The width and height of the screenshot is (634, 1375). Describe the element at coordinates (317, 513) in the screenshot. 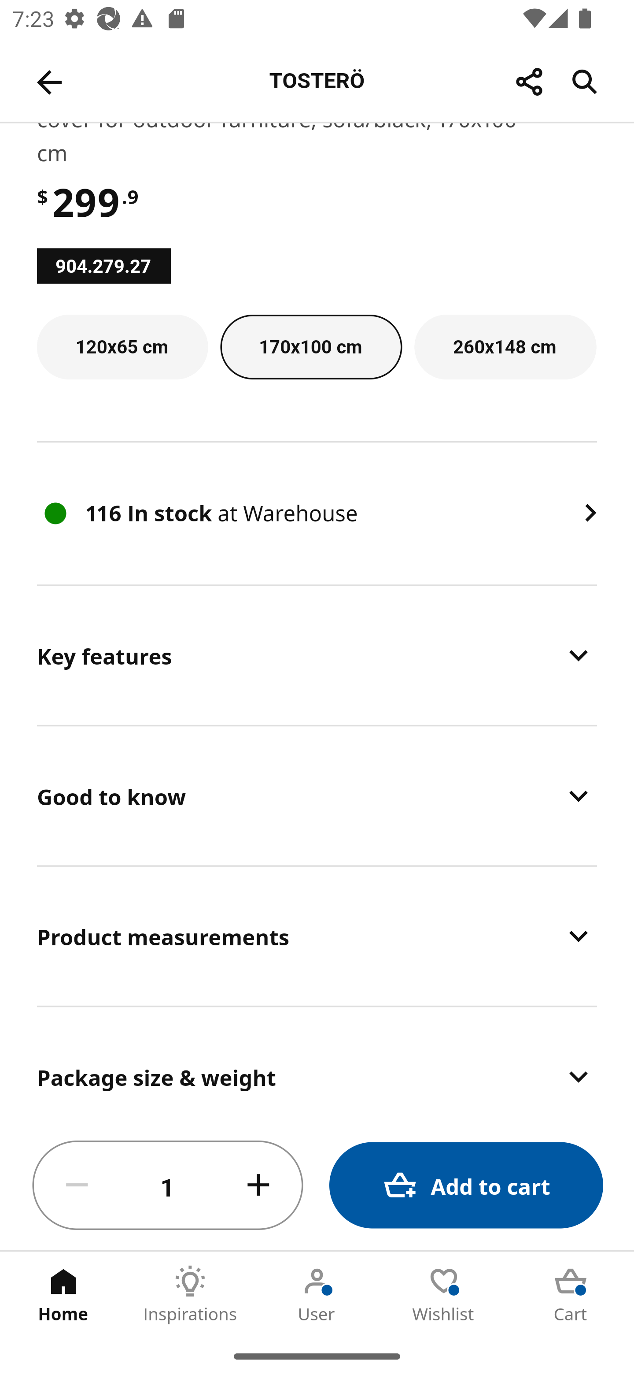

I see `116 In stock at Warehouse` at that location.